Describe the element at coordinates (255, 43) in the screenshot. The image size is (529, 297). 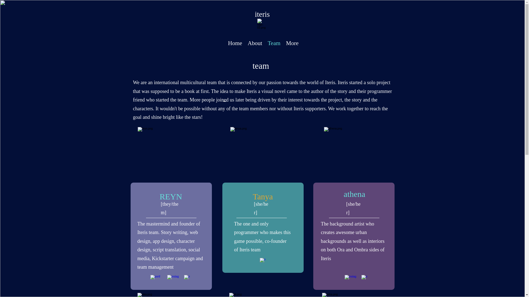
I see `About` at that location.